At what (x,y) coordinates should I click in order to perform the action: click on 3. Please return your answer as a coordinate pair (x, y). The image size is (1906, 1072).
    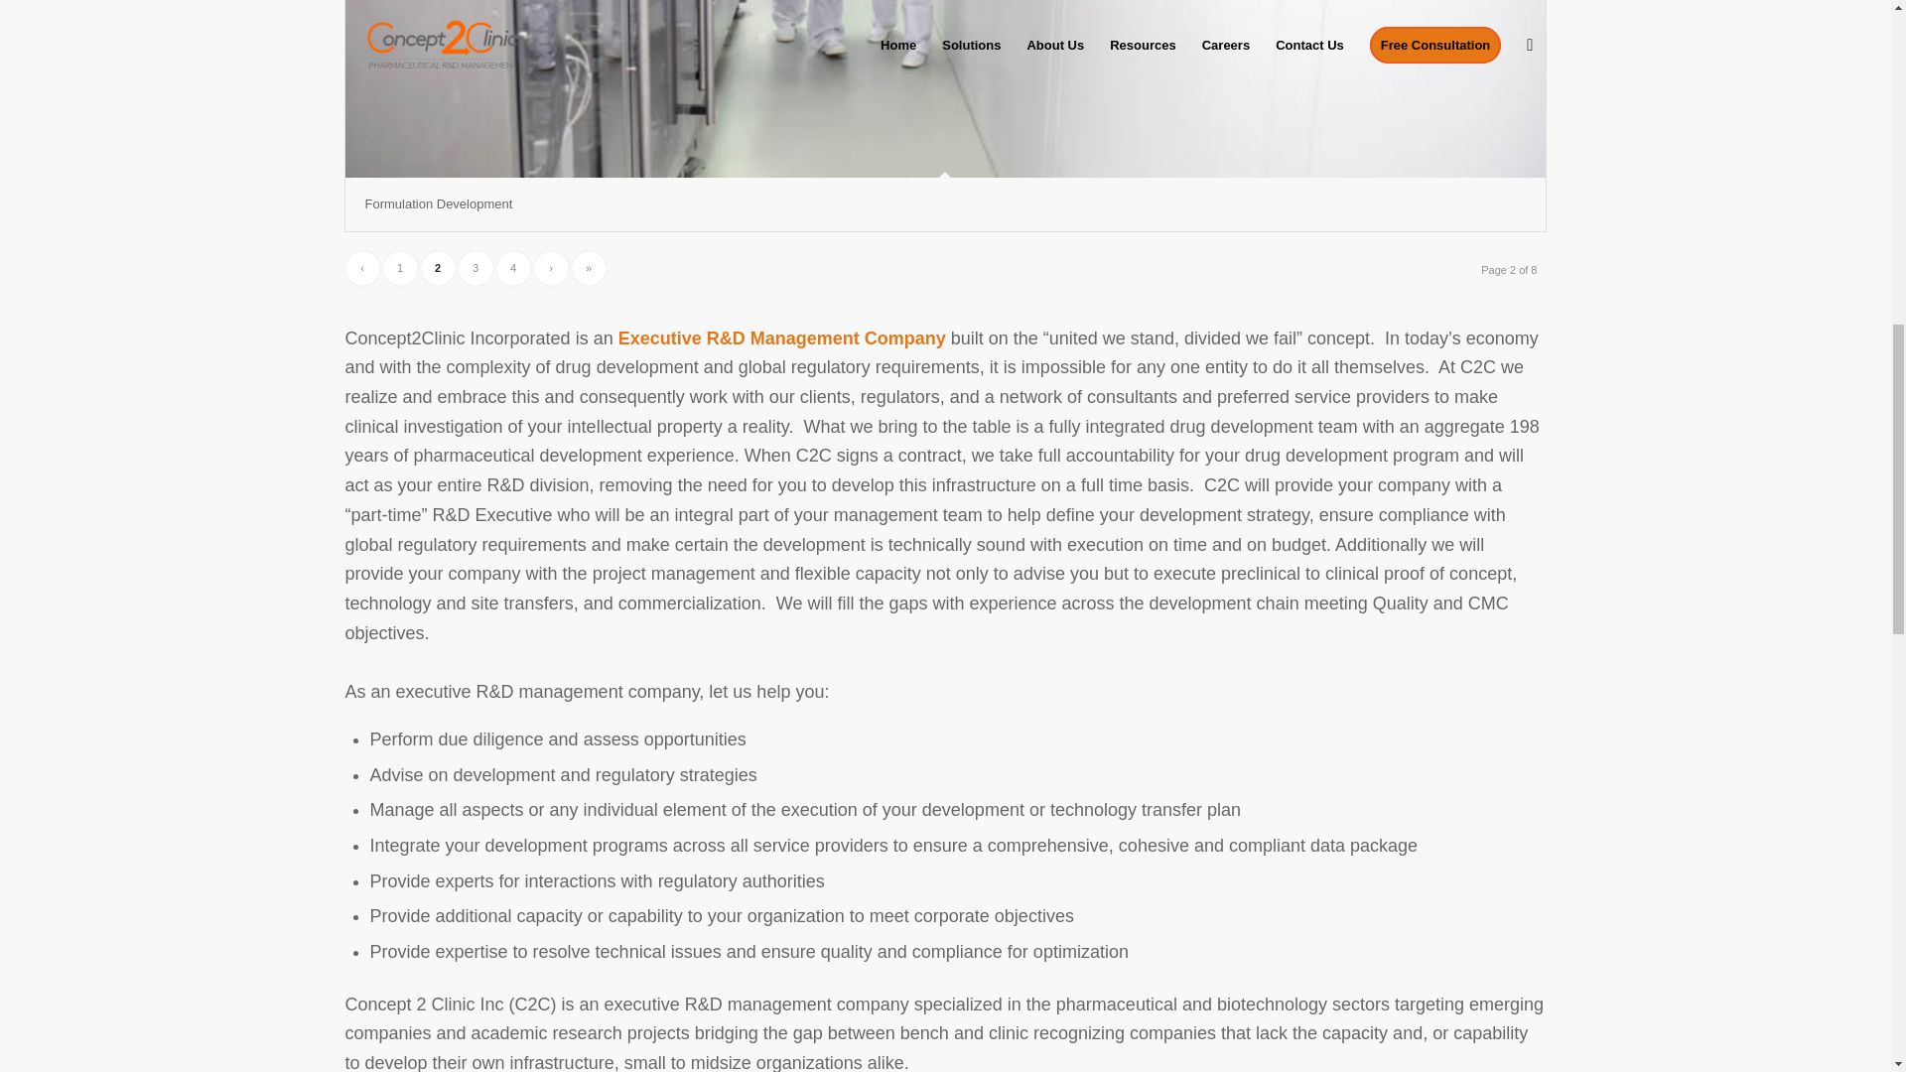
    Looking at the image, I should click on (476, 268).